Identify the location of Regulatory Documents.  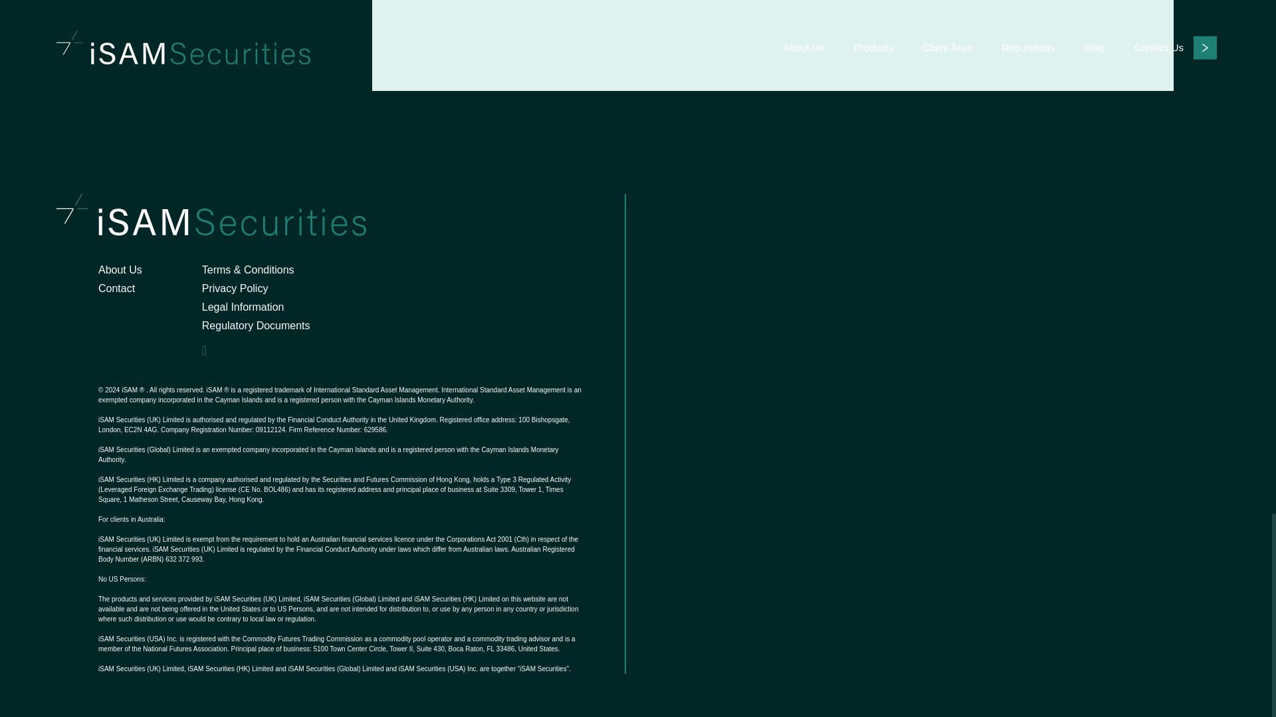
(255, 325).